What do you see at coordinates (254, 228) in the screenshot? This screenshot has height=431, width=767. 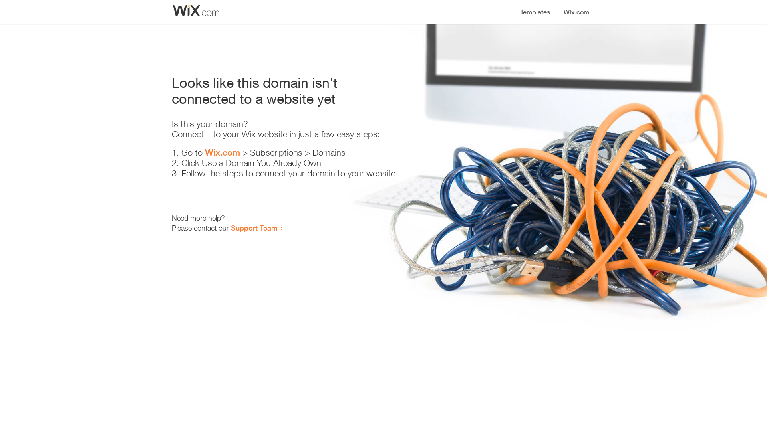 I see `Support Team` at bounding box center [254, 228].